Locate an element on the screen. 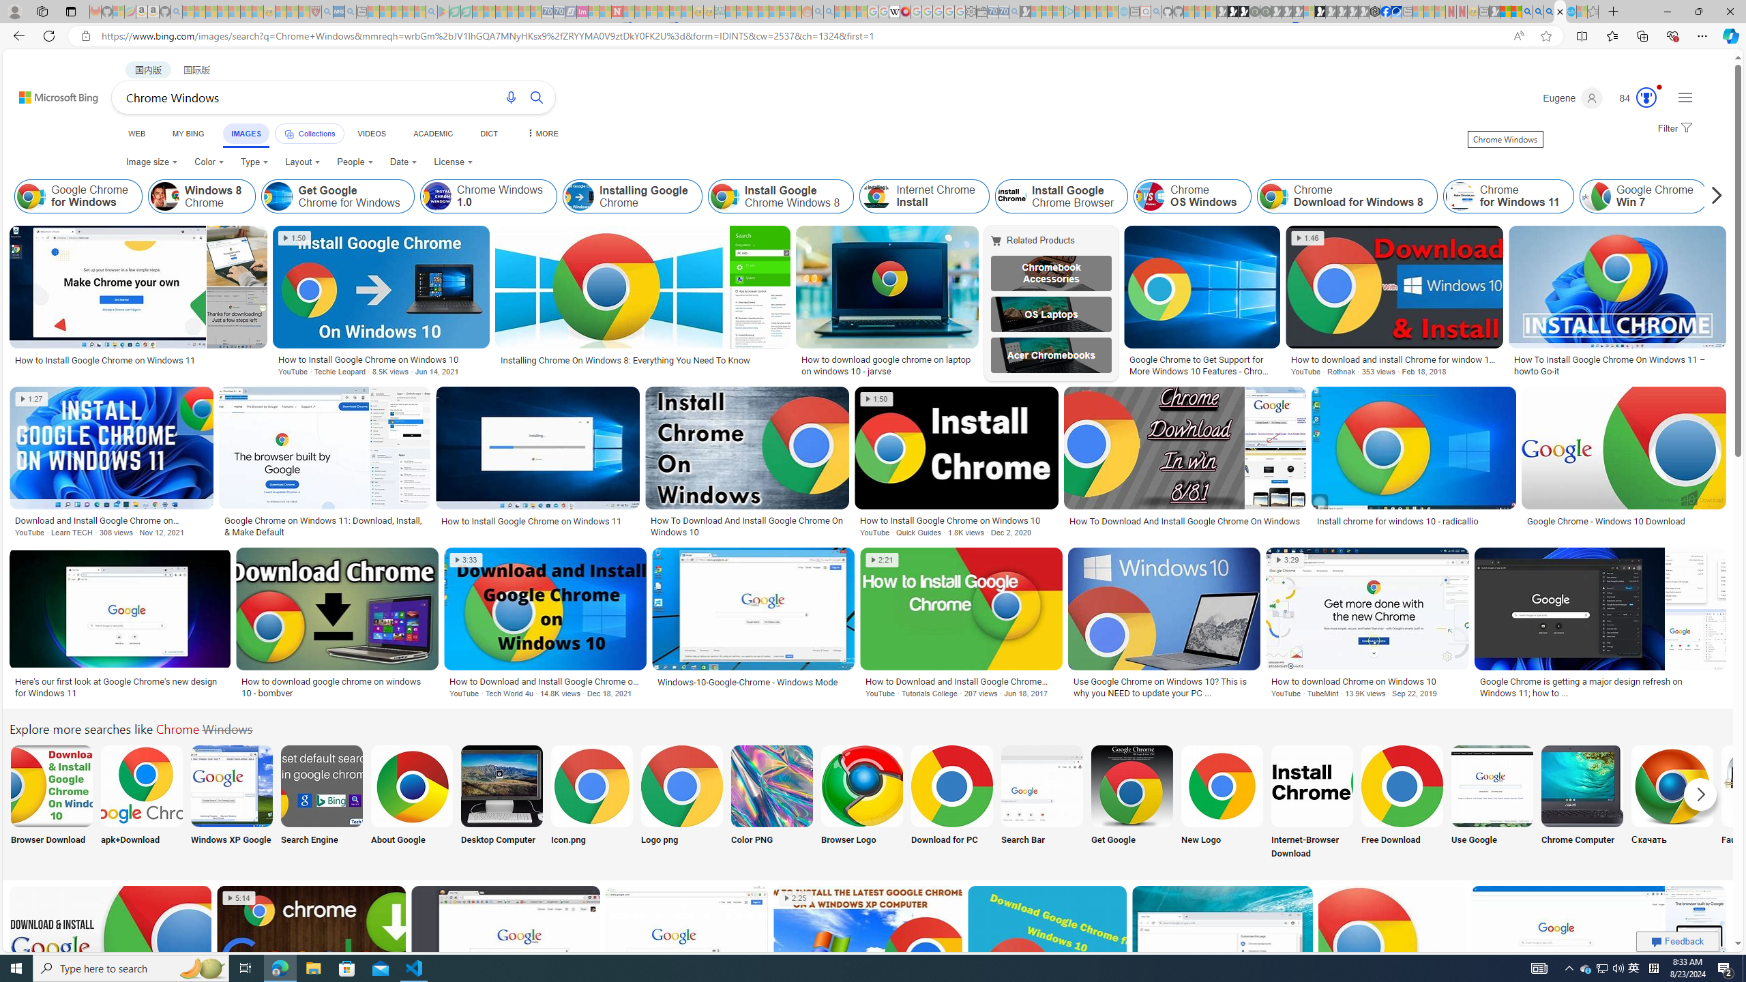 This screenshot has height=982, width=1746. Installing Chrome On Windows 8: Everything You Need To Know is located at coordinates (625, 360).